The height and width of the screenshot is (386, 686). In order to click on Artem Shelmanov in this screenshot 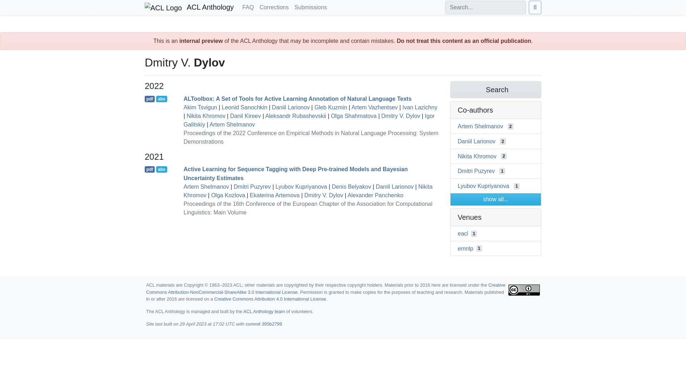, I will do `click(207, 187)`.